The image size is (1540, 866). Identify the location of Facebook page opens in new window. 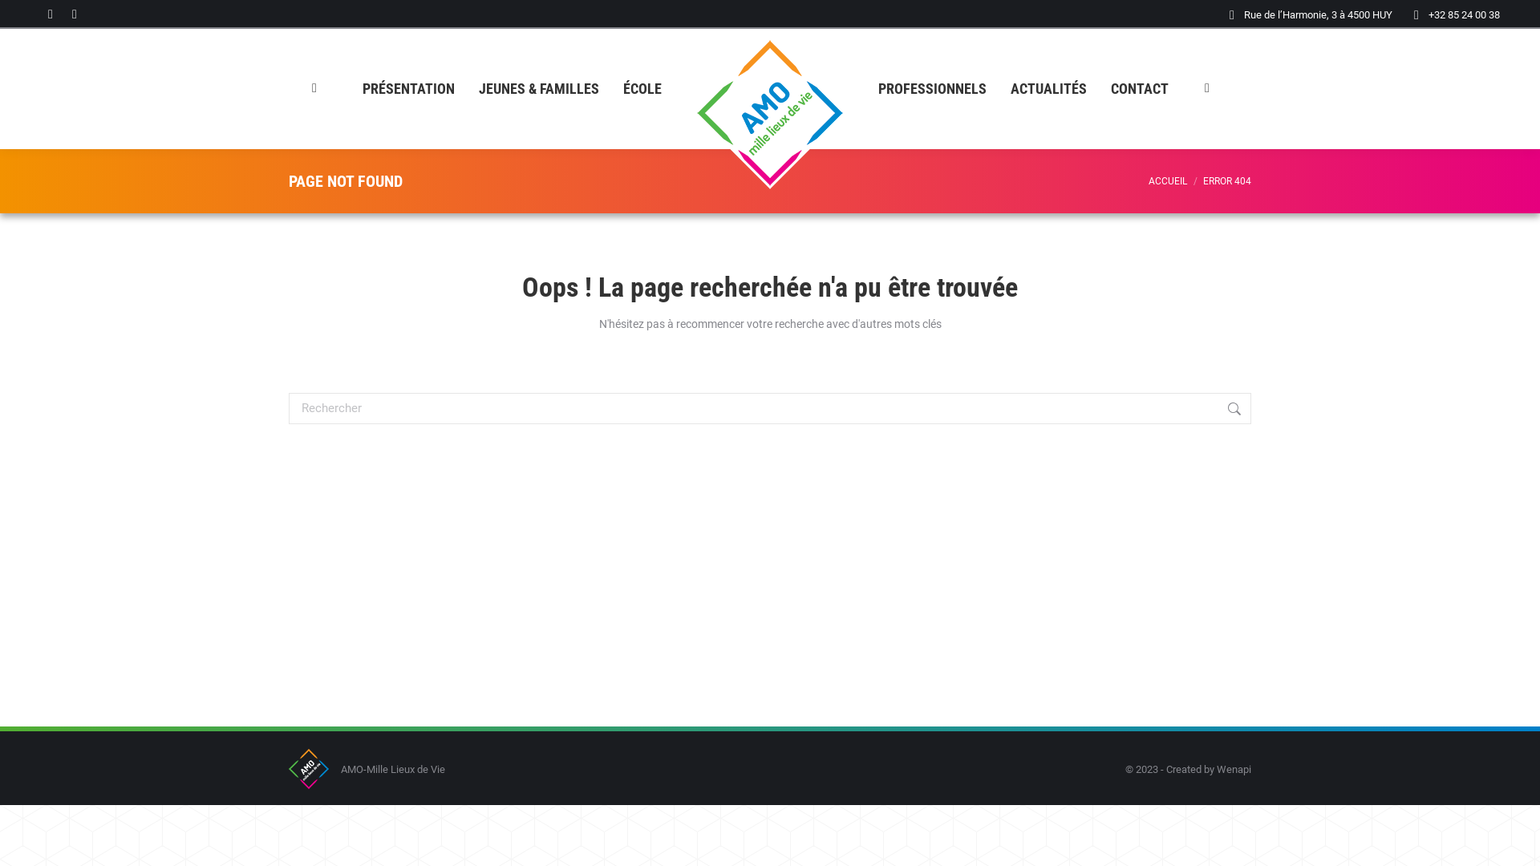
(51, 14).